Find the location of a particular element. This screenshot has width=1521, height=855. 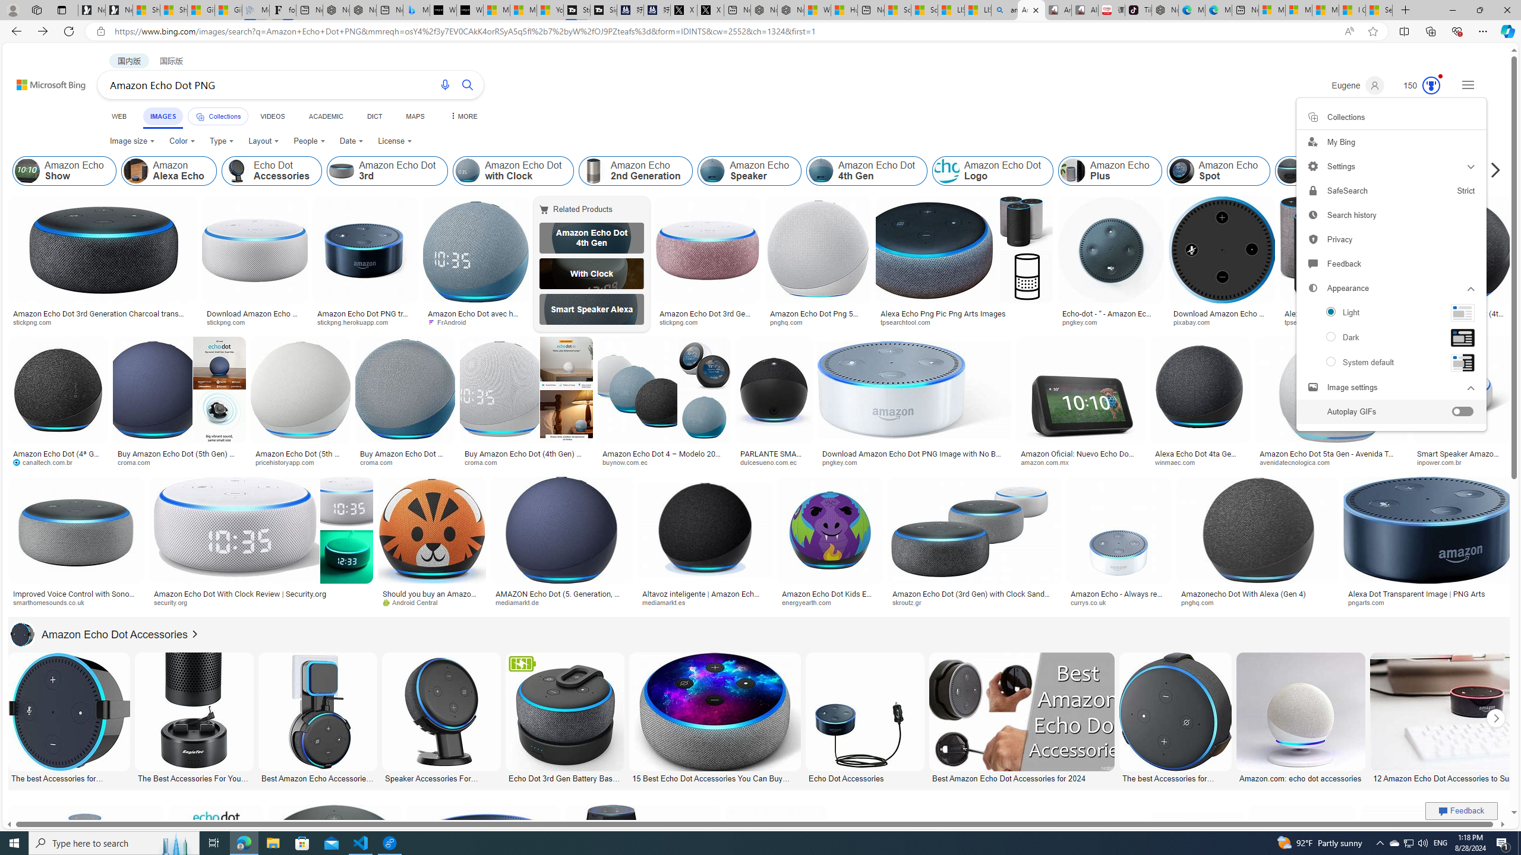

With Clock is located at coordinates (591, 273).